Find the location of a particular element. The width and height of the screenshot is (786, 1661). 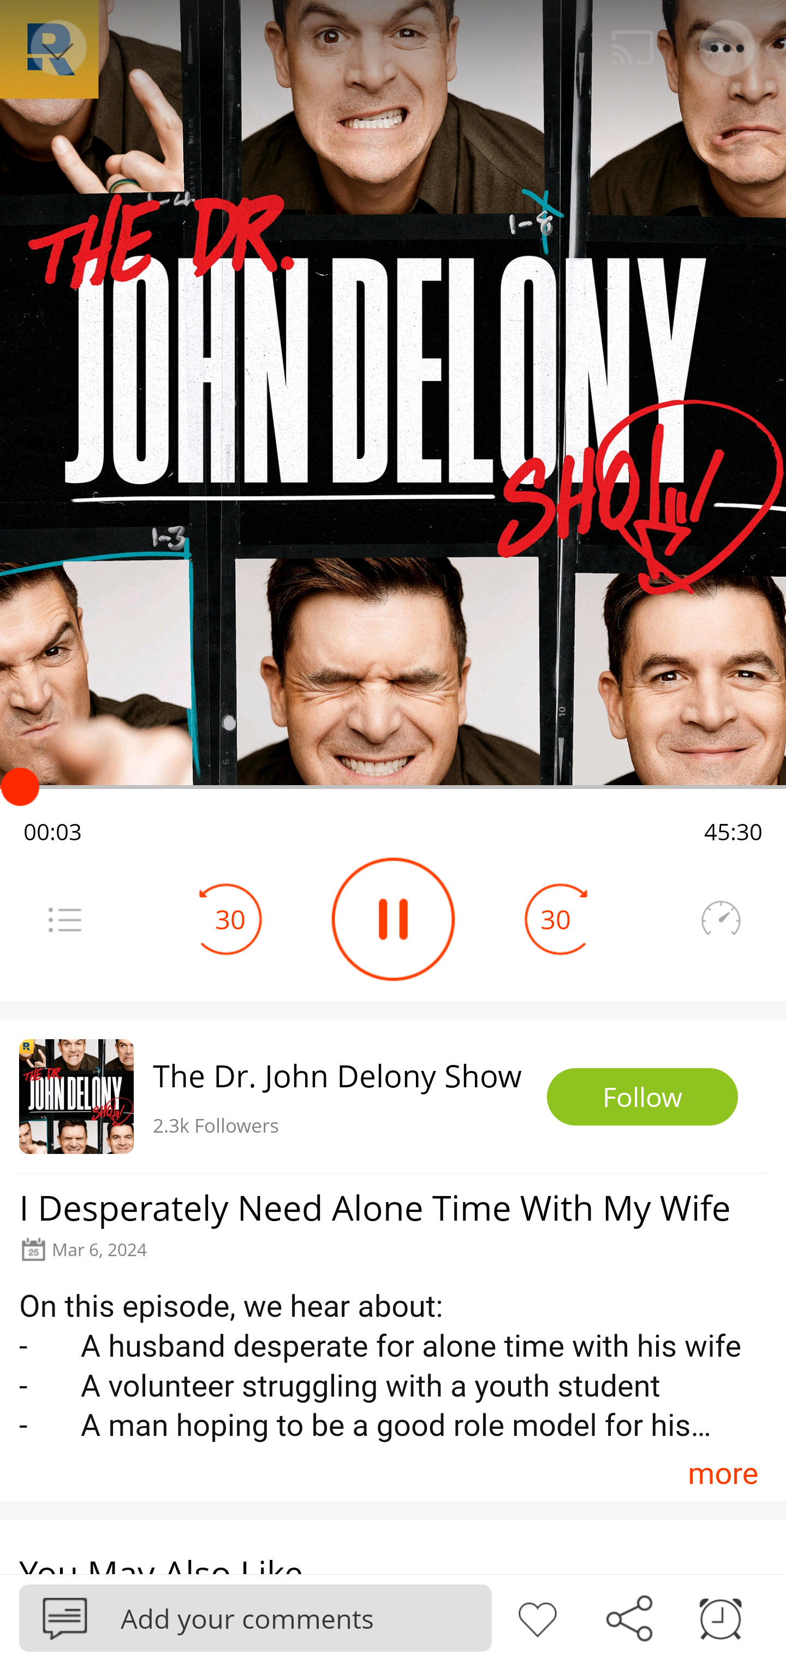

Play is located at coordinates (393, 919).